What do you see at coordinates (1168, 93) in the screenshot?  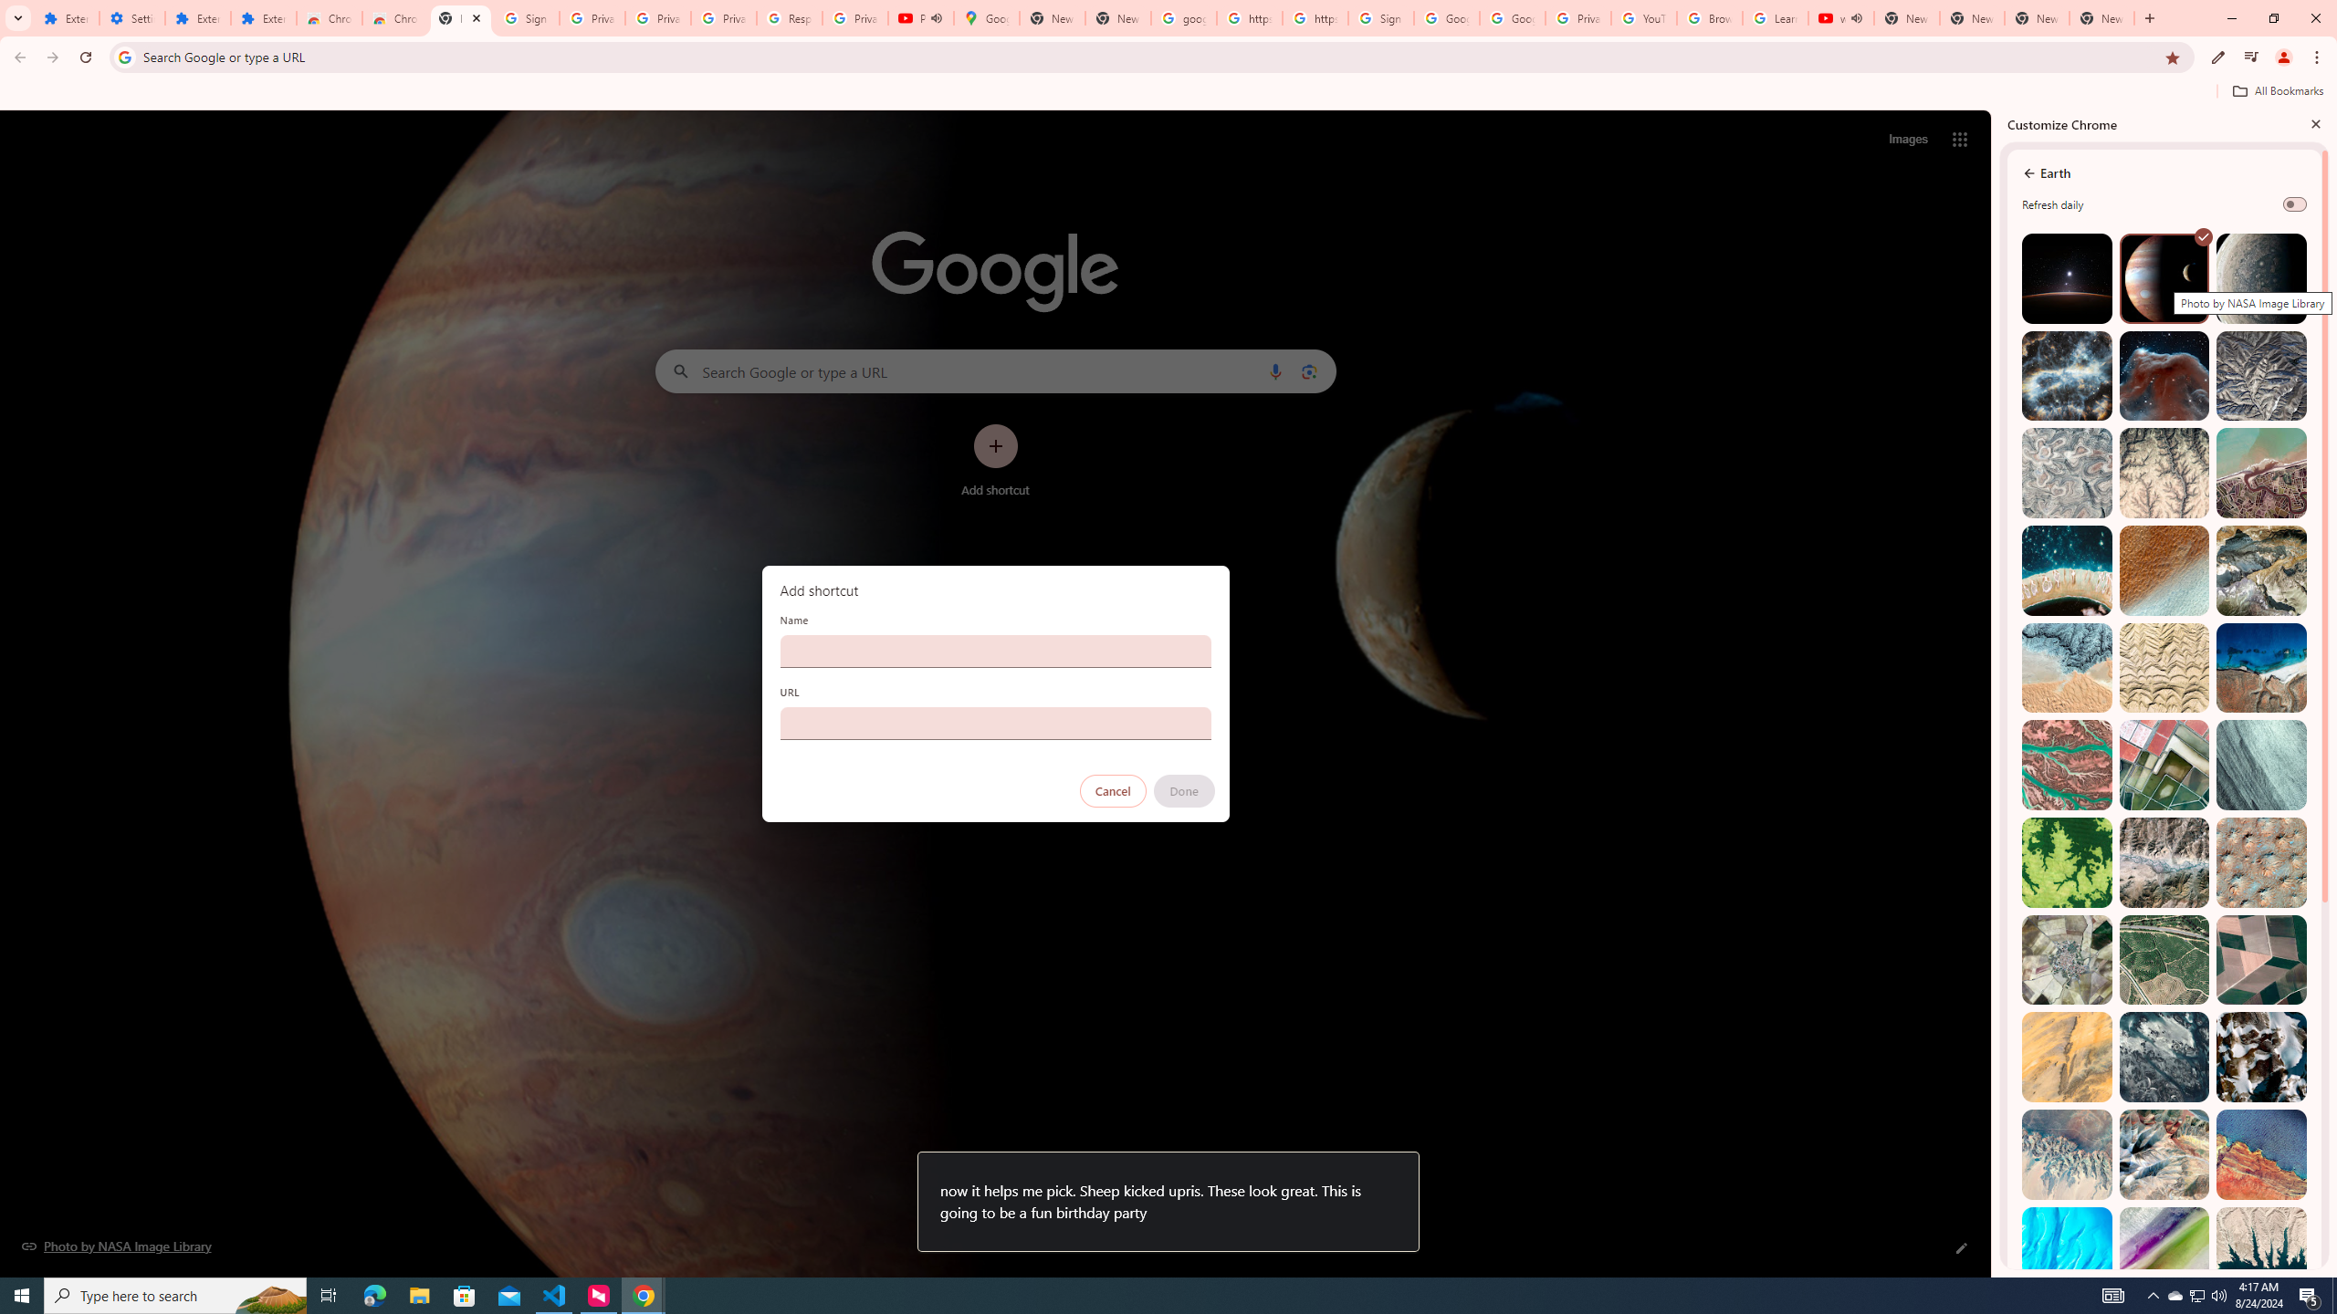 I see `Bookmarks` at bounding box center [1168, 93].